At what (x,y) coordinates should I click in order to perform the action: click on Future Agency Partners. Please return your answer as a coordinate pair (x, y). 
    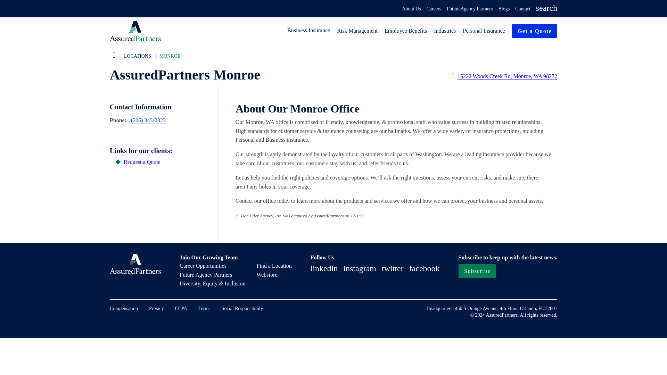
    Looking at the image, I should click on (206, 275).